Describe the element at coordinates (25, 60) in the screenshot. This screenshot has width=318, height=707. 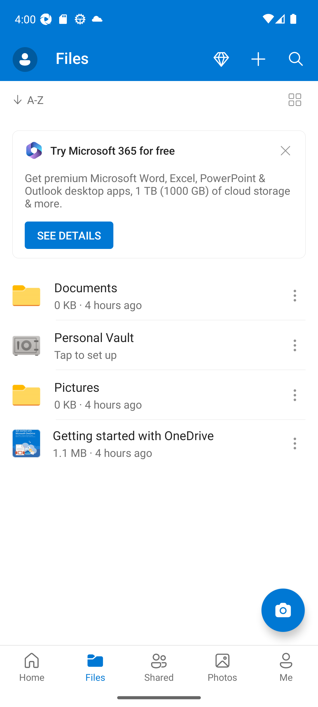
I see `Account switcher` at that location.